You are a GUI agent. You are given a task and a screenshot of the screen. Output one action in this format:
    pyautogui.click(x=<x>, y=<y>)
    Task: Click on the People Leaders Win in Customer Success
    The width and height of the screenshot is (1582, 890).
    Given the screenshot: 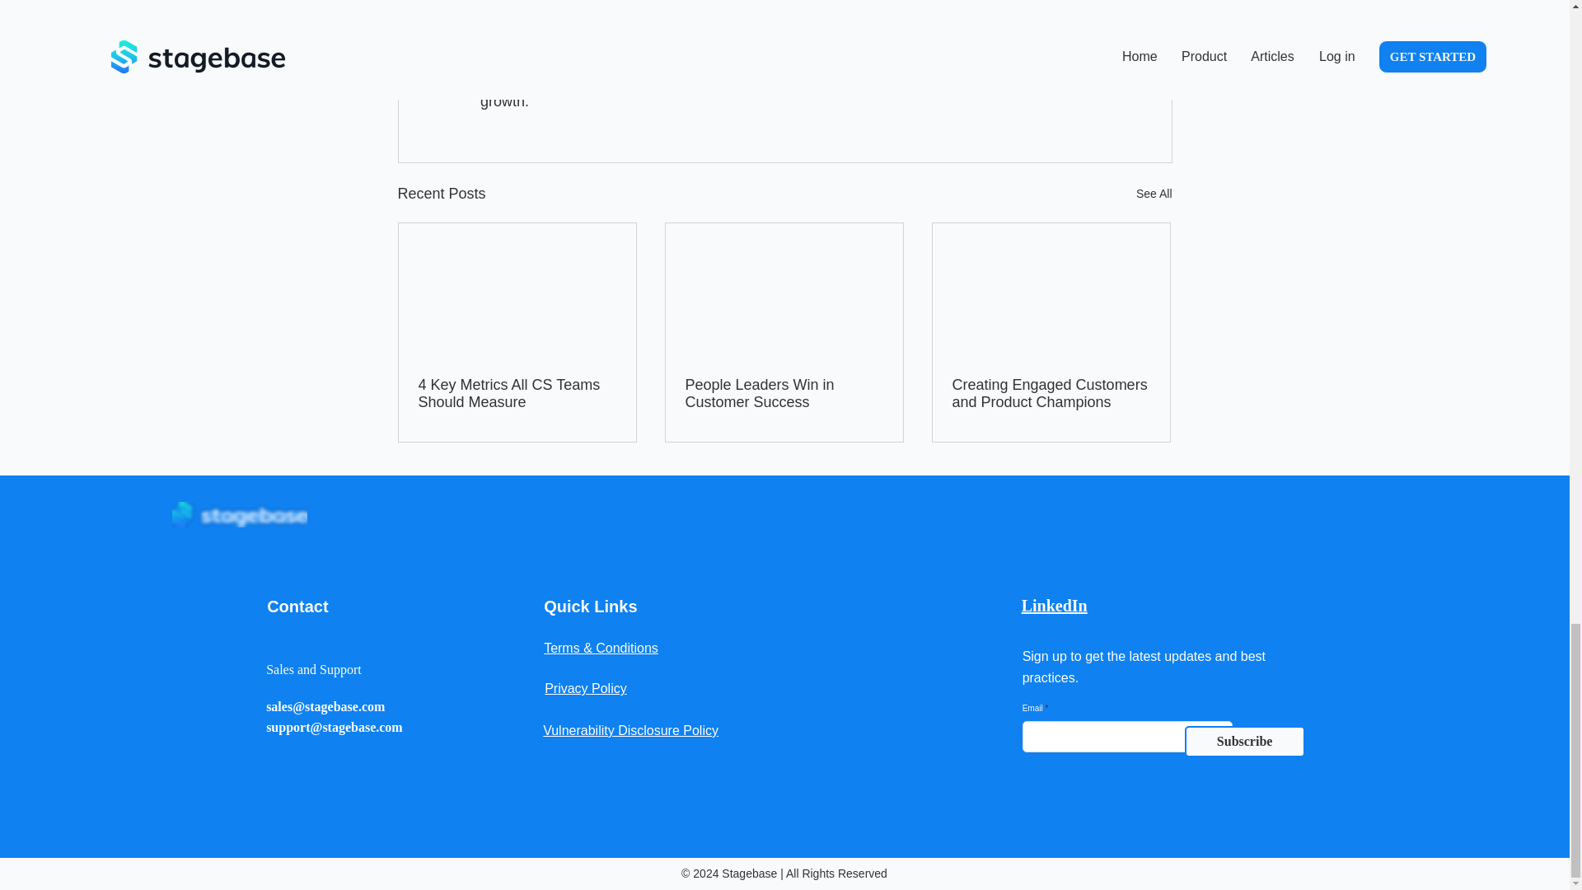 What is the action you would take?
    pyautogui.click(x=784, y=393)
    